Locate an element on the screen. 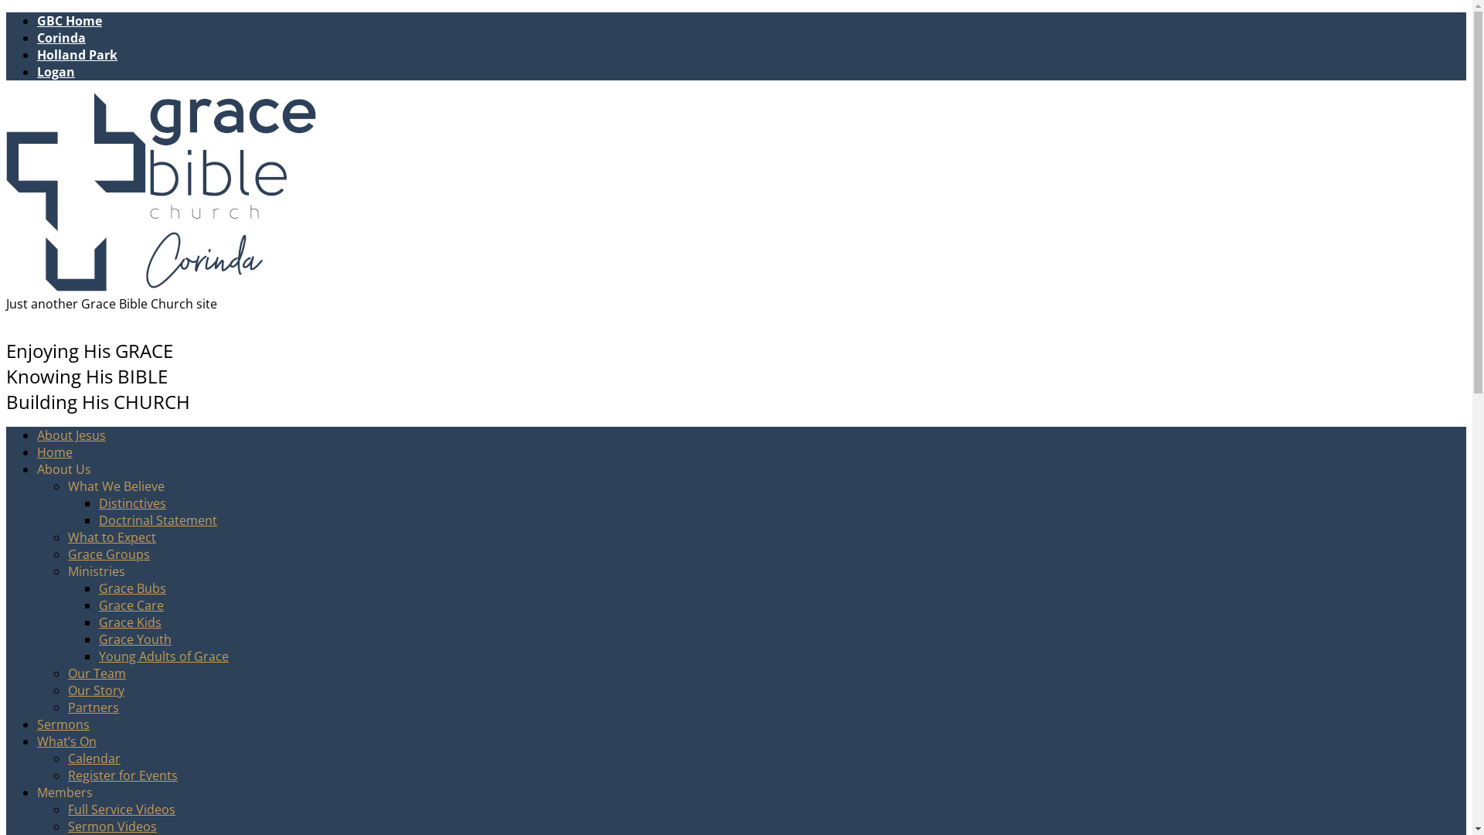 This screenshot has width=1484, height=835. About Us is located at coordinates (64, 469).